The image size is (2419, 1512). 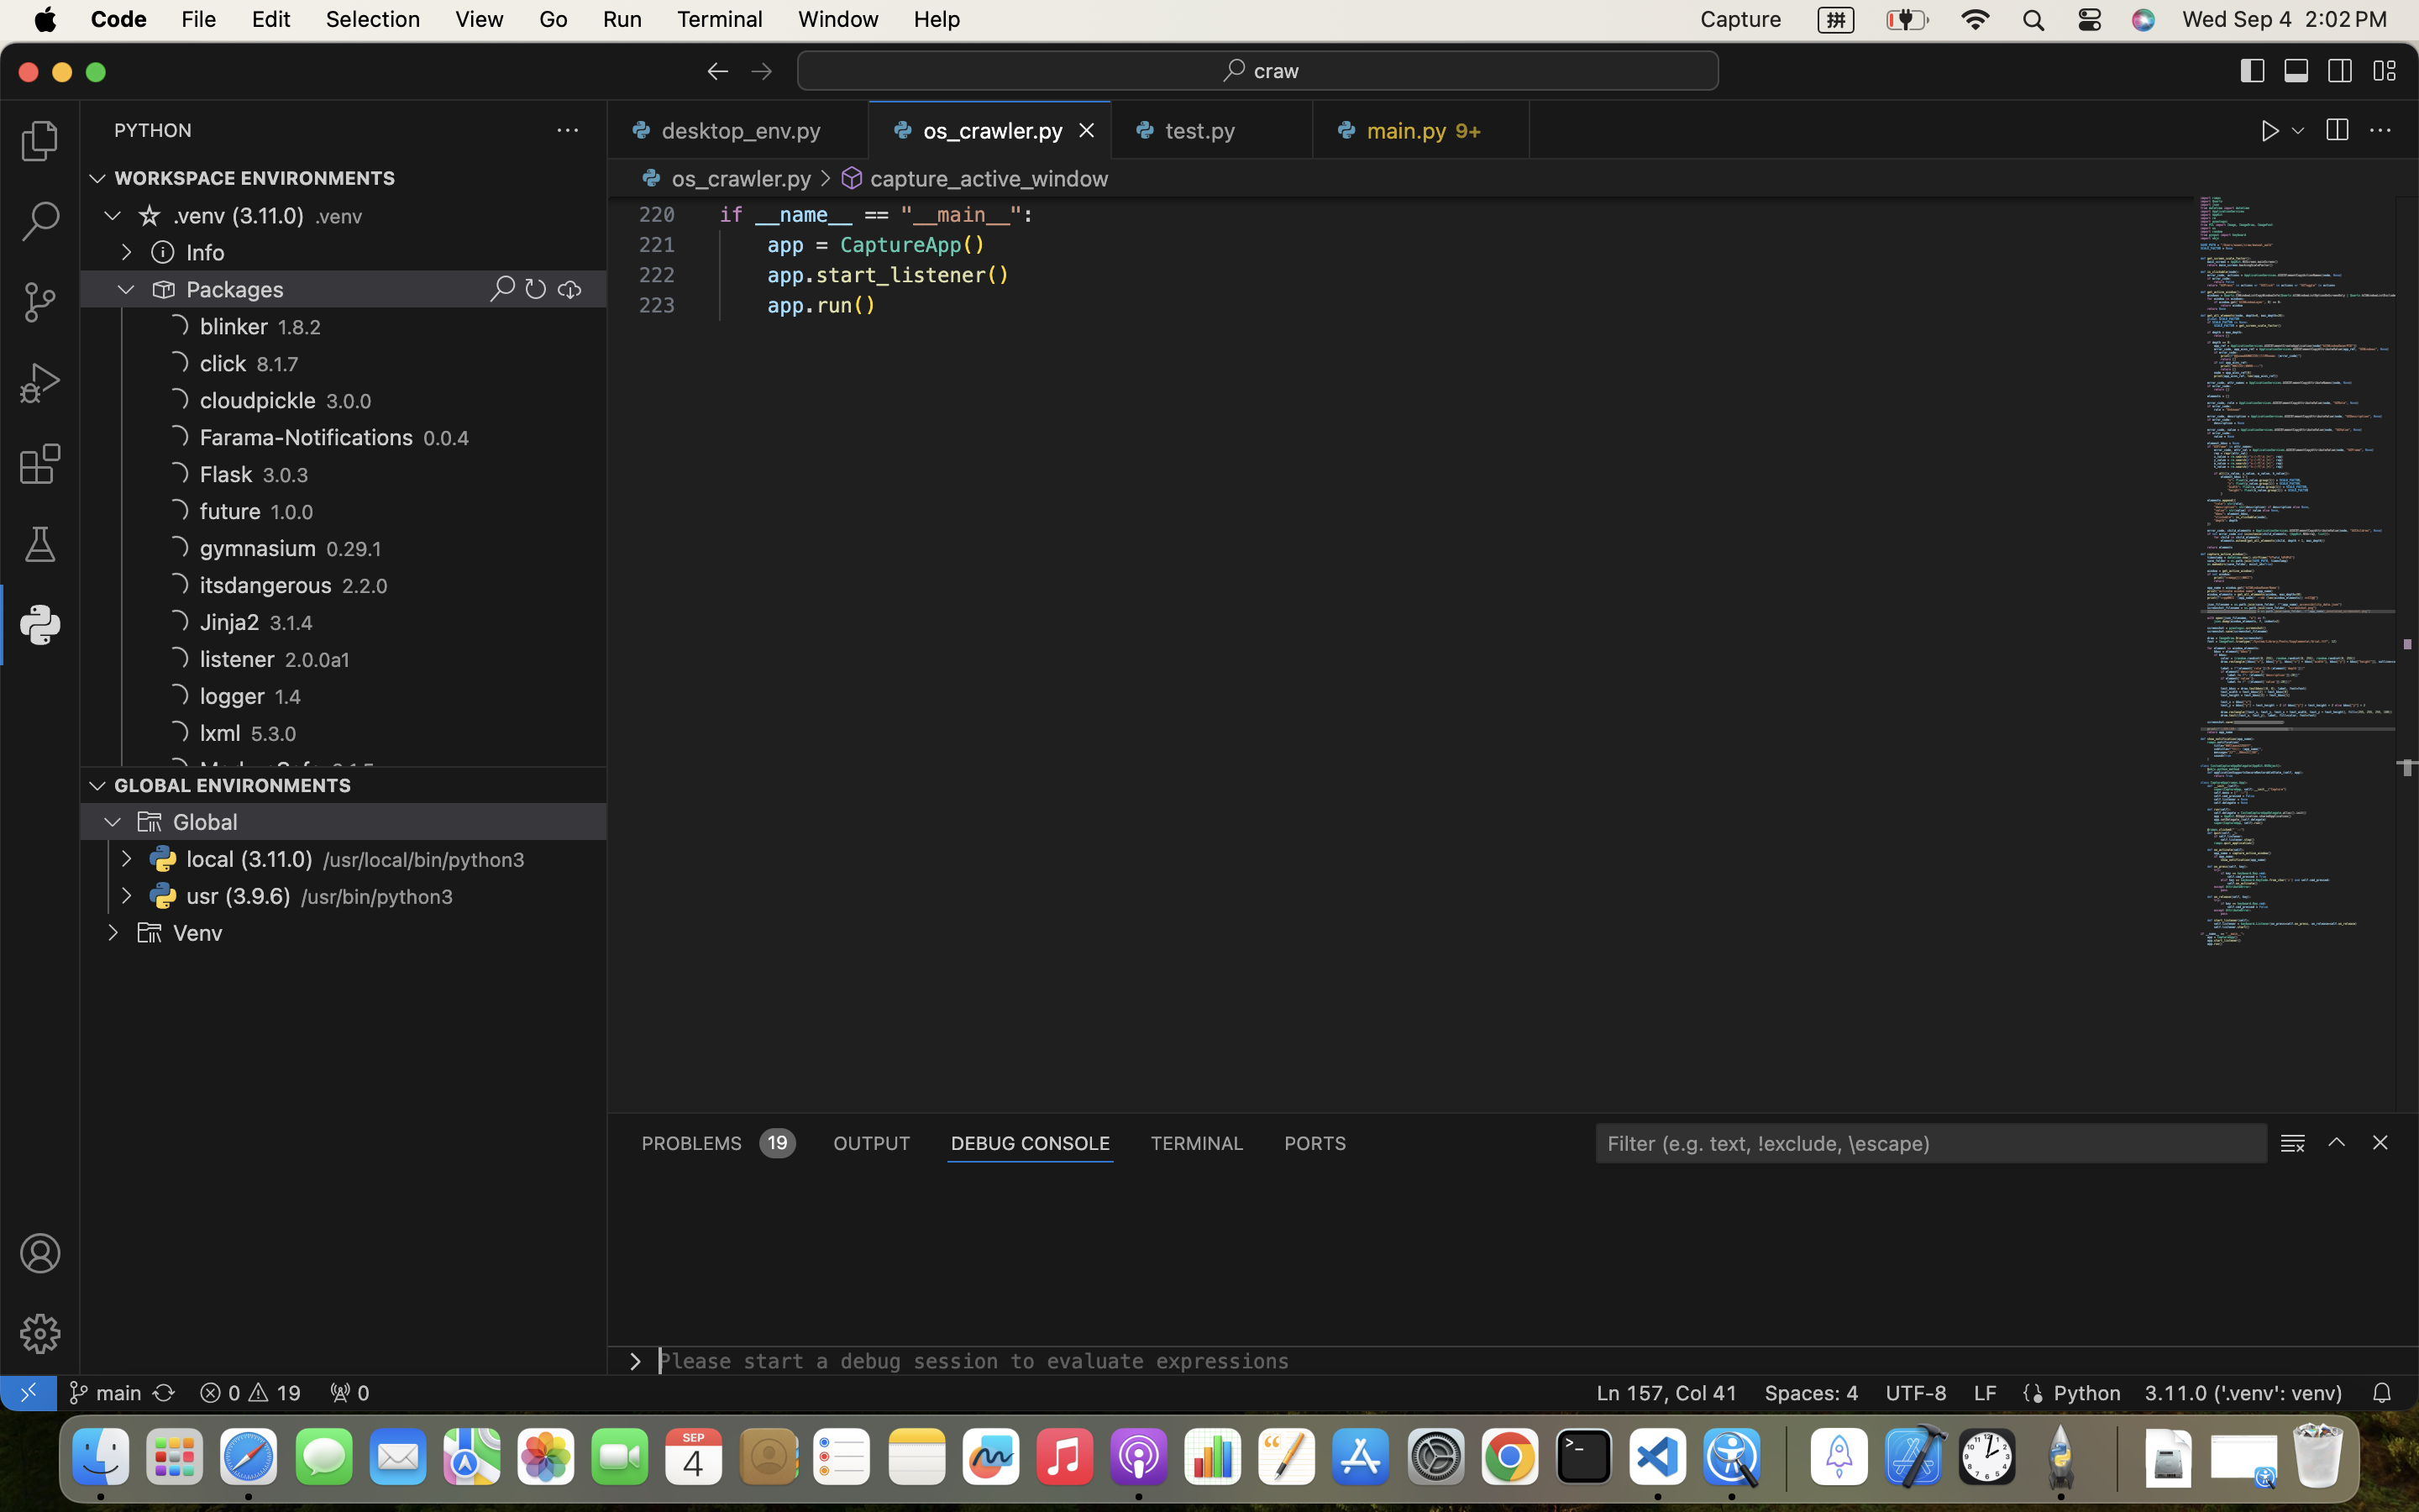 What do you see at coordinates (250, 1393) in the screenshot?
I see `19  0 ` at bounding box center [250, 1393].